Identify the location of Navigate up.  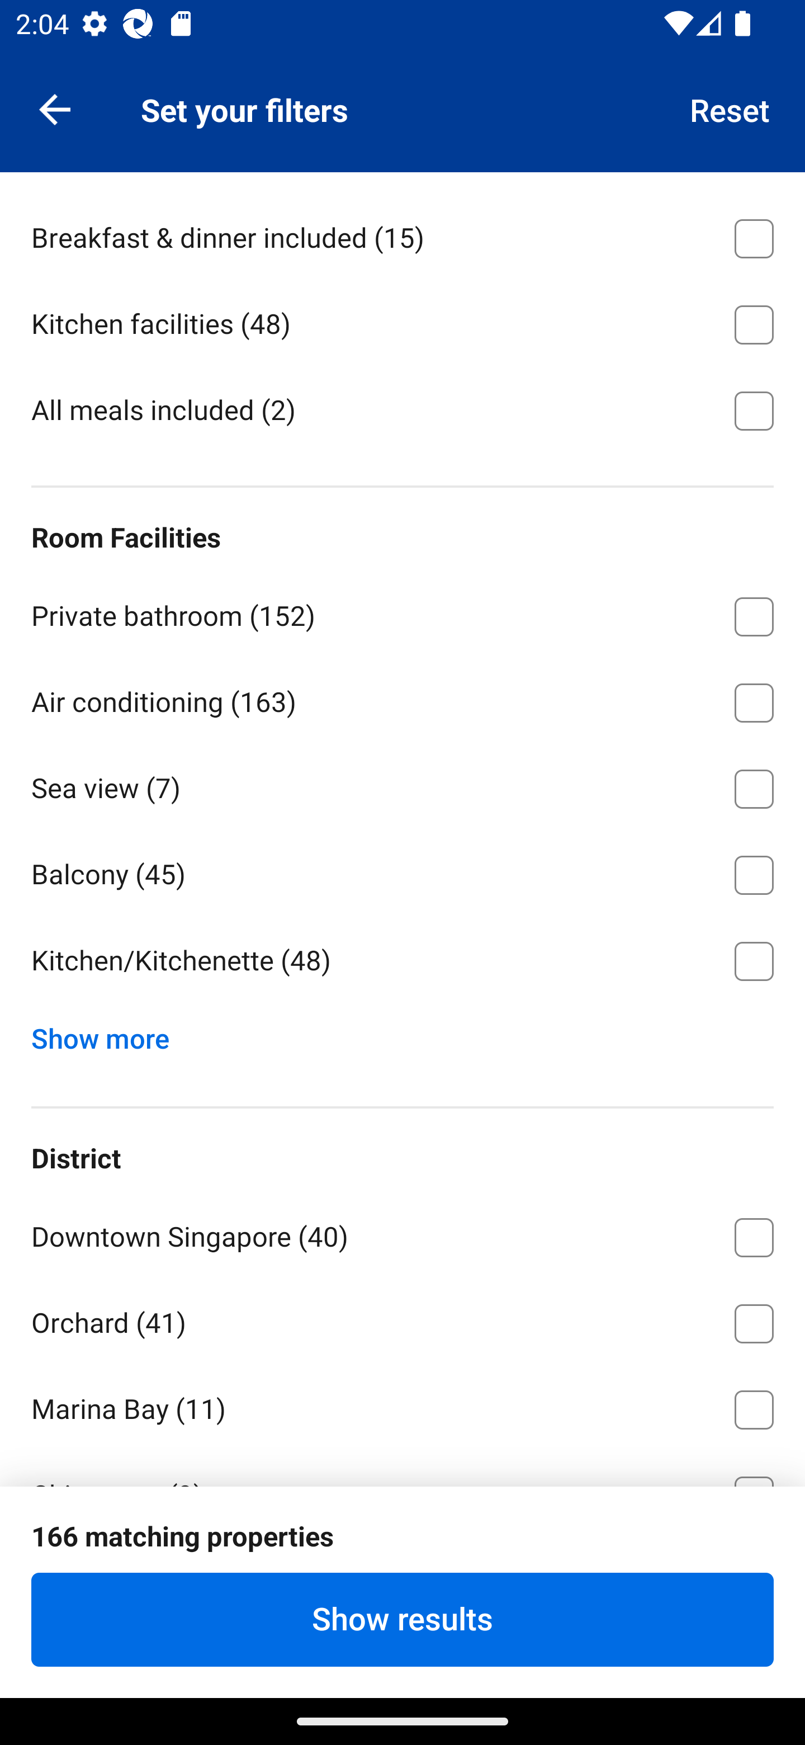
(55, 109).